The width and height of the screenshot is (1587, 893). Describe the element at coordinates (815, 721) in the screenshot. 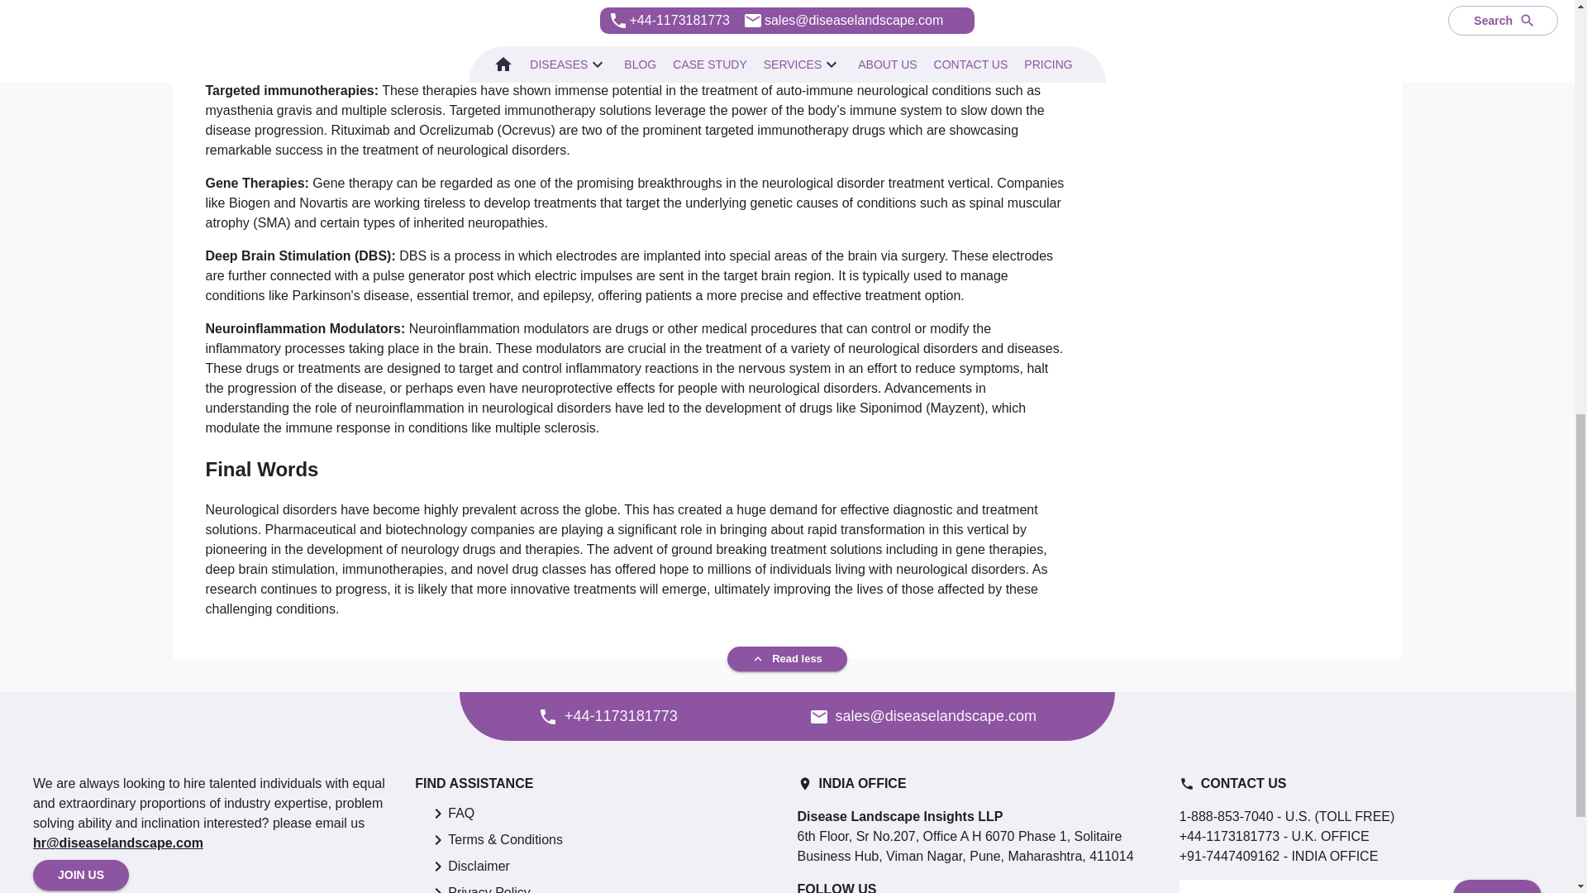

I see `Talk to sale` at that location.